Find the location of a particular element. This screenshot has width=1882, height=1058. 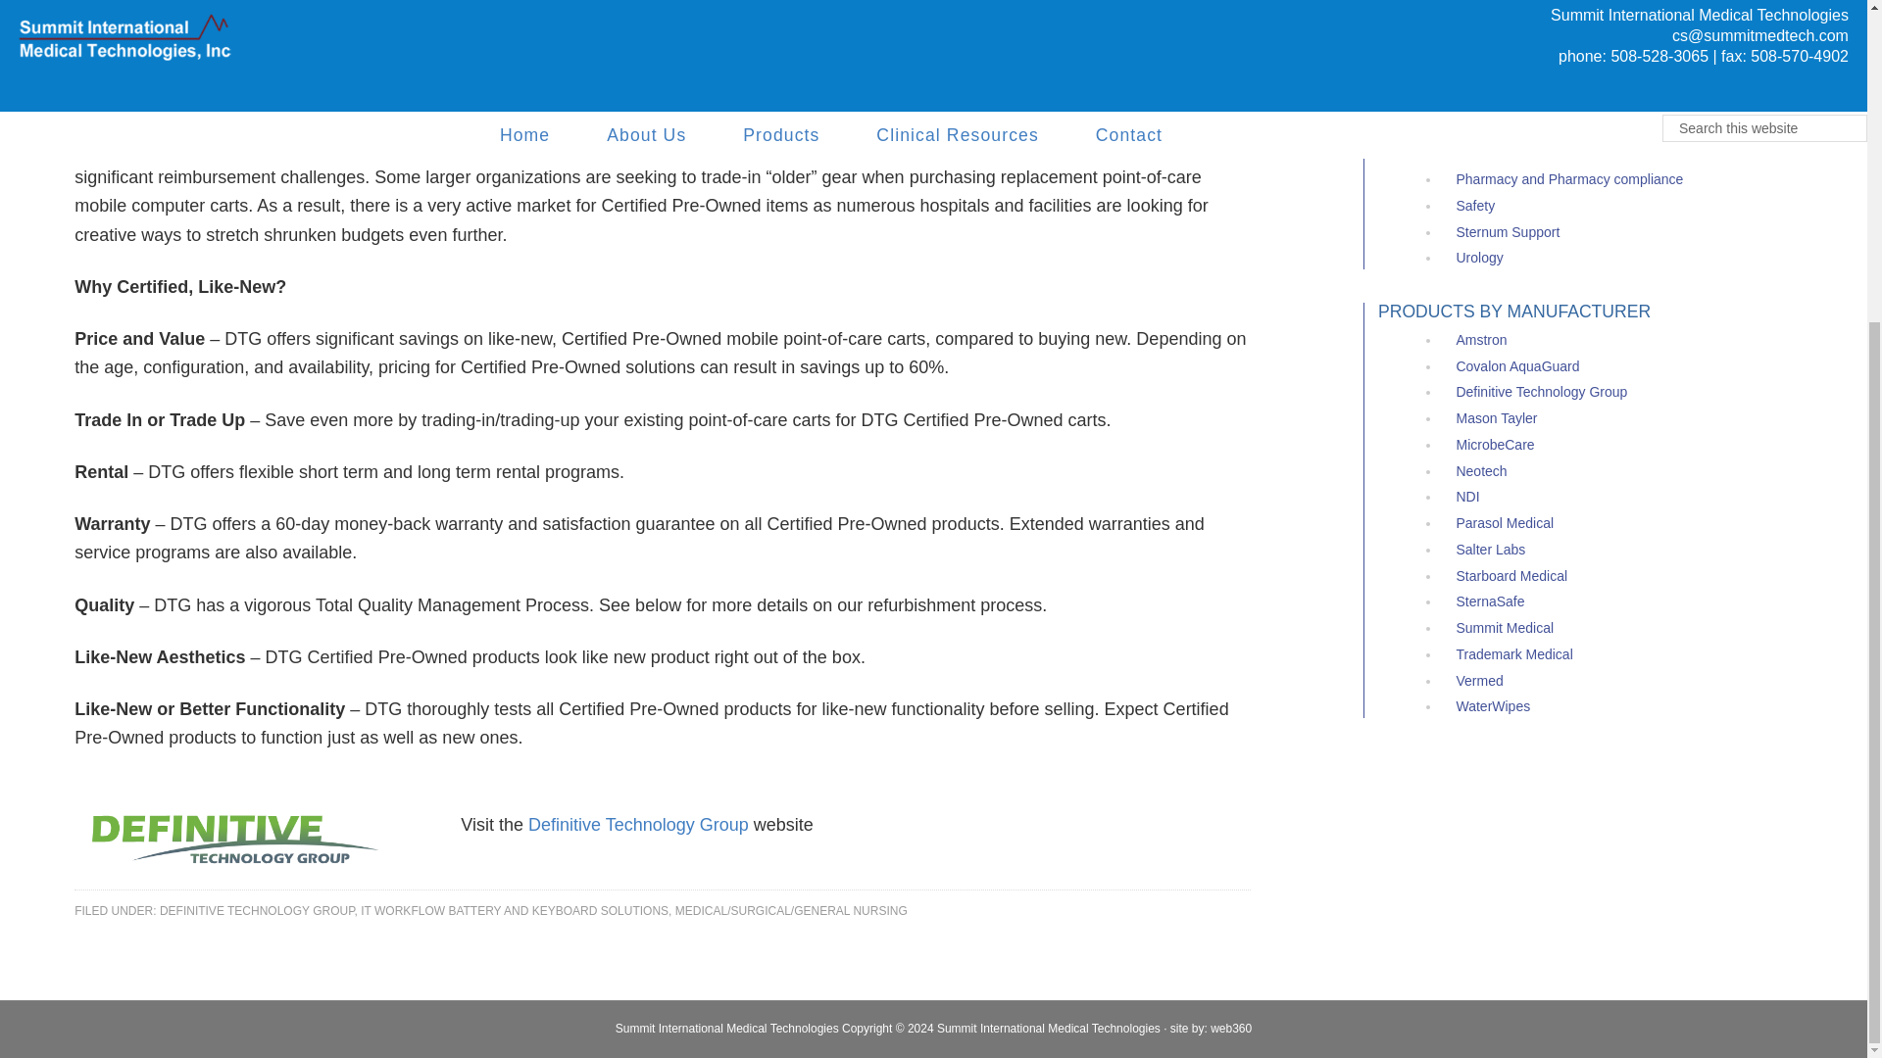

Pediatrics is located at coordinates (1484, 153).